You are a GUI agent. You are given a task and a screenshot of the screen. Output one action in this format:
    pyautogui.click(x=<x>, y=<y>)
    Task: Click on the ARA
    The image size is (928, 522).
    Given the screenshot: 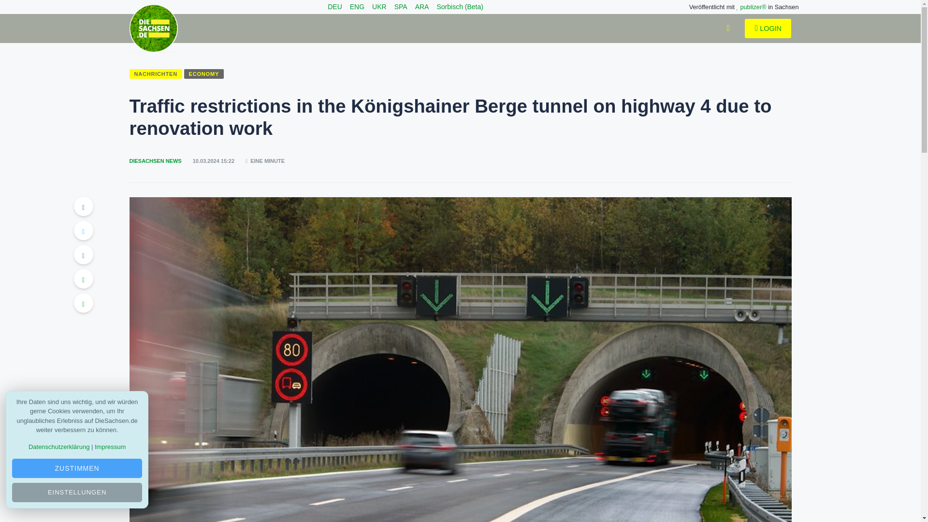 What is the action you would take?
    pyautogui.click(x=421, y=7)
    